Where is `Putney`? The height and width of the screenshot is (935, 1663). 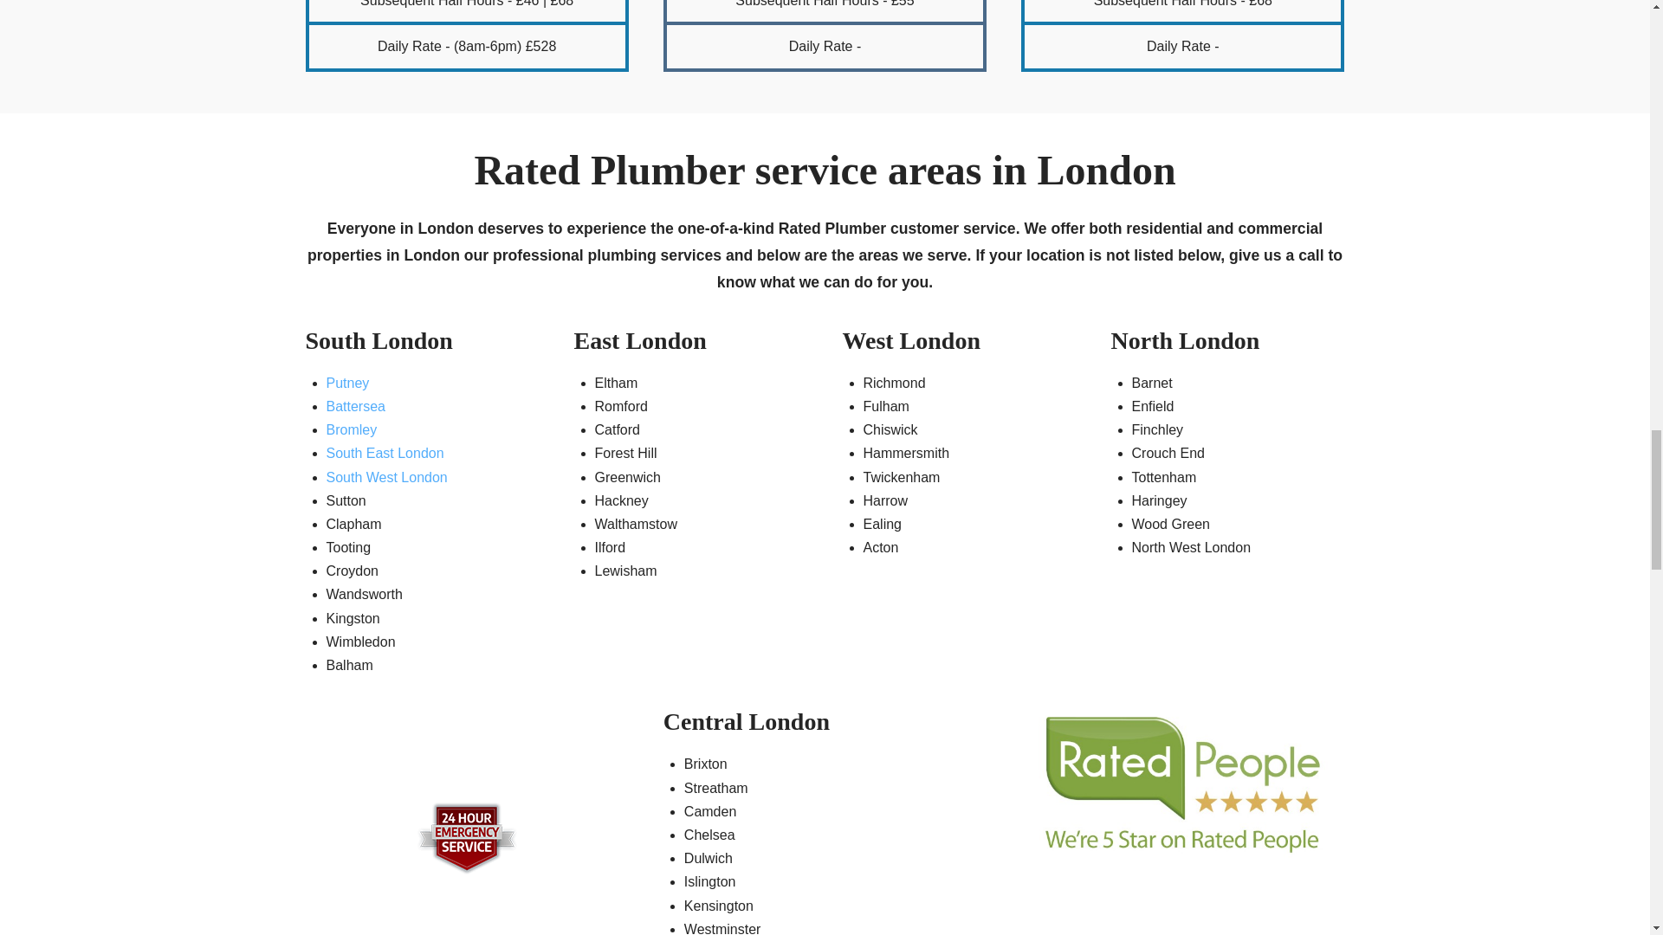
Putney is located at coordinates (347, 383).